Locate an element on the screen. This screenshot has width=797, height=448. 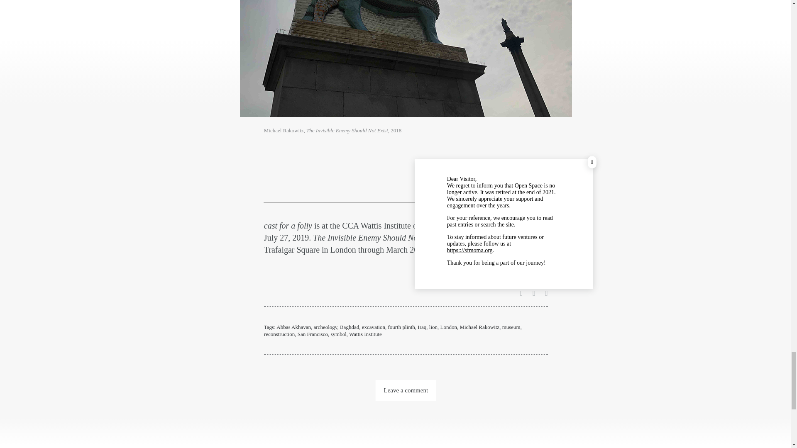
lion is located at coordinates (433, 327).